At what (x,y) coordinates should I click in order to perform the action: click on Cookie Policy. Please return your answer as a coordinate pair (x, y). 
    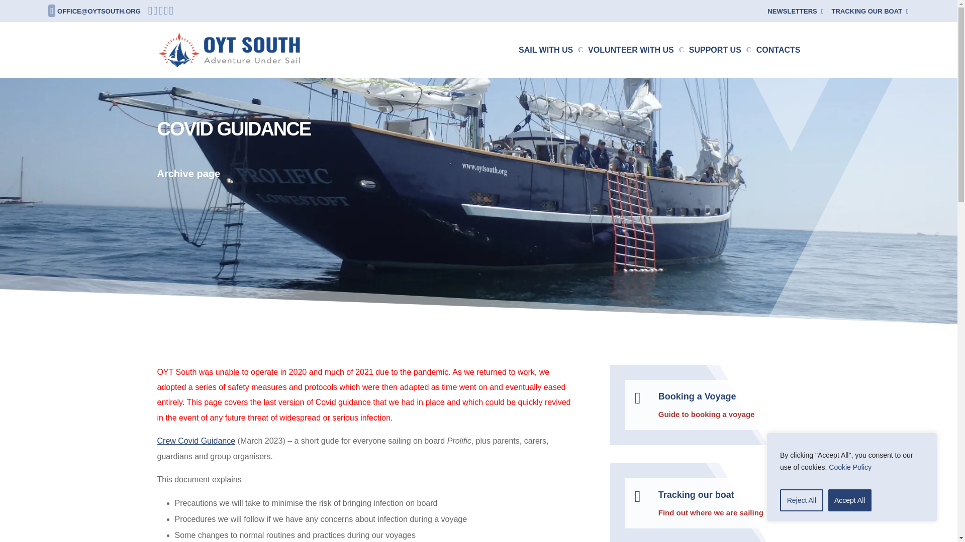
    Looking at the image, I should click on (850, 467).